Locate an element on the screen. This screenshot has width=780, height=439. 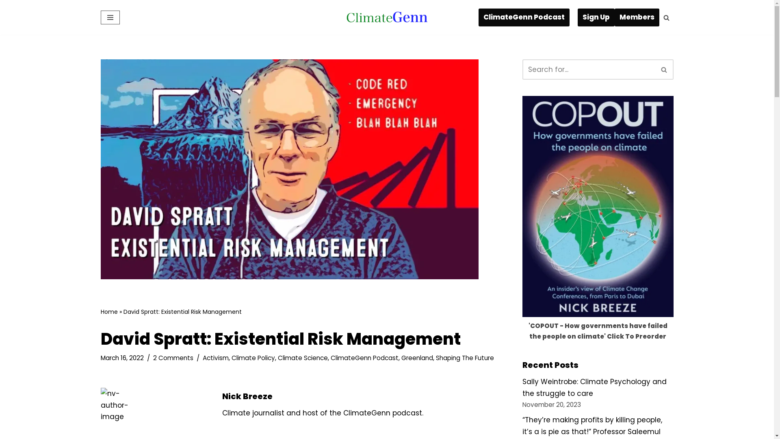
Members is located at coordinates (637, 17).